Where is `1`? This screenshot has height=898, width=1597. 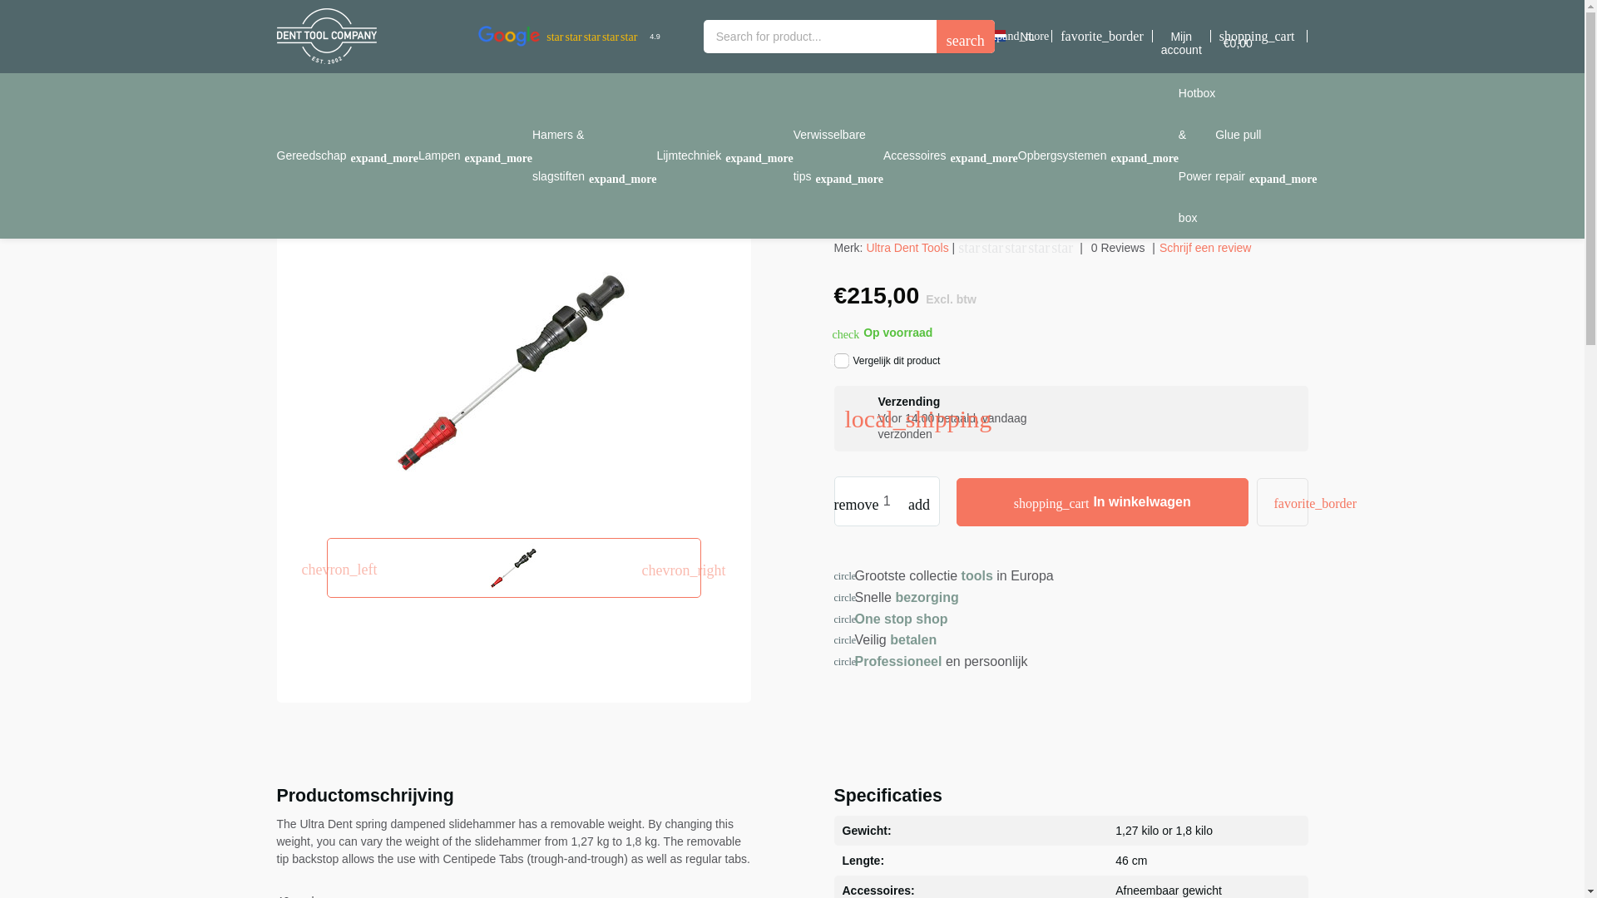
1 is located at coordinates (887, 501).